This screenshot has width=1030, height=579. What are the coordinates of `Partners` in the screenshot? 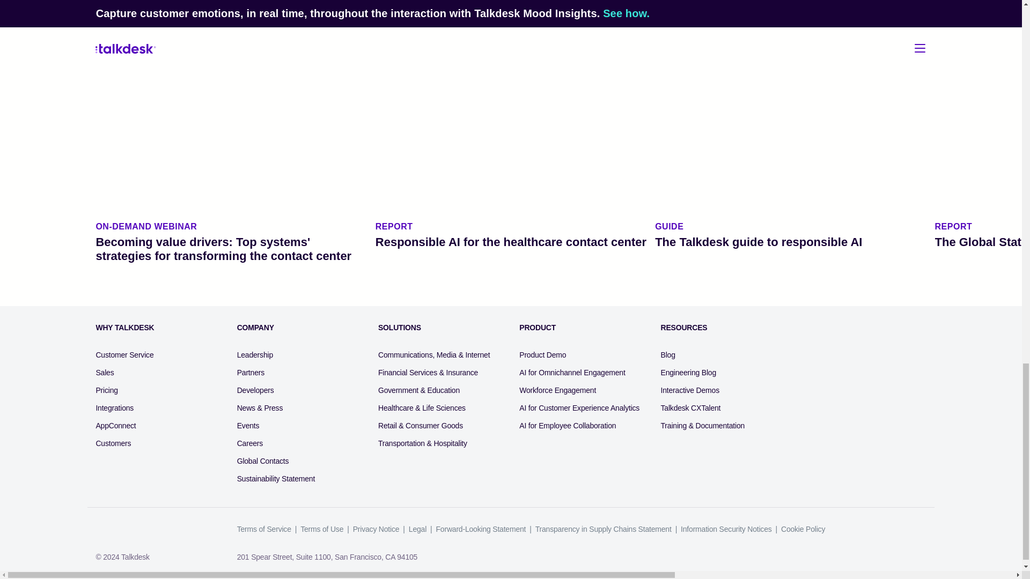 It's located at (791, 235).